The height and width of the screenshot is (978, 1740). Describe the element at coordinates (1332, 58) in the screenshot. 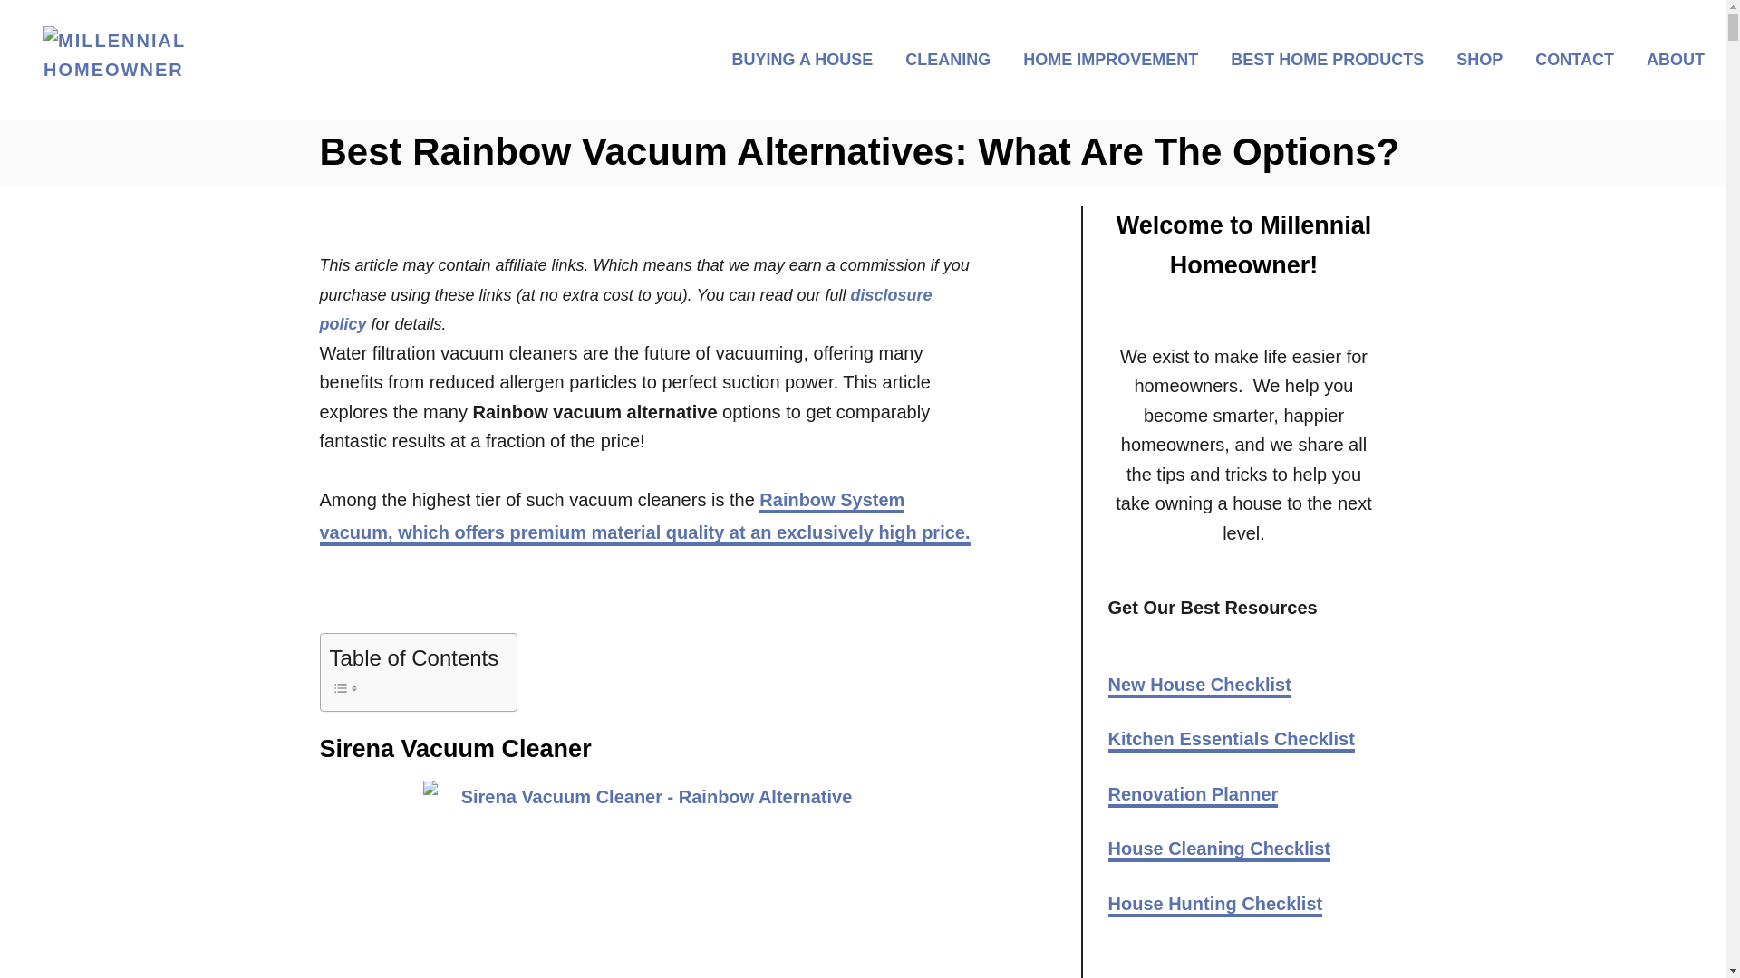

I see `BEST HOME PRODUCTS` at that location.